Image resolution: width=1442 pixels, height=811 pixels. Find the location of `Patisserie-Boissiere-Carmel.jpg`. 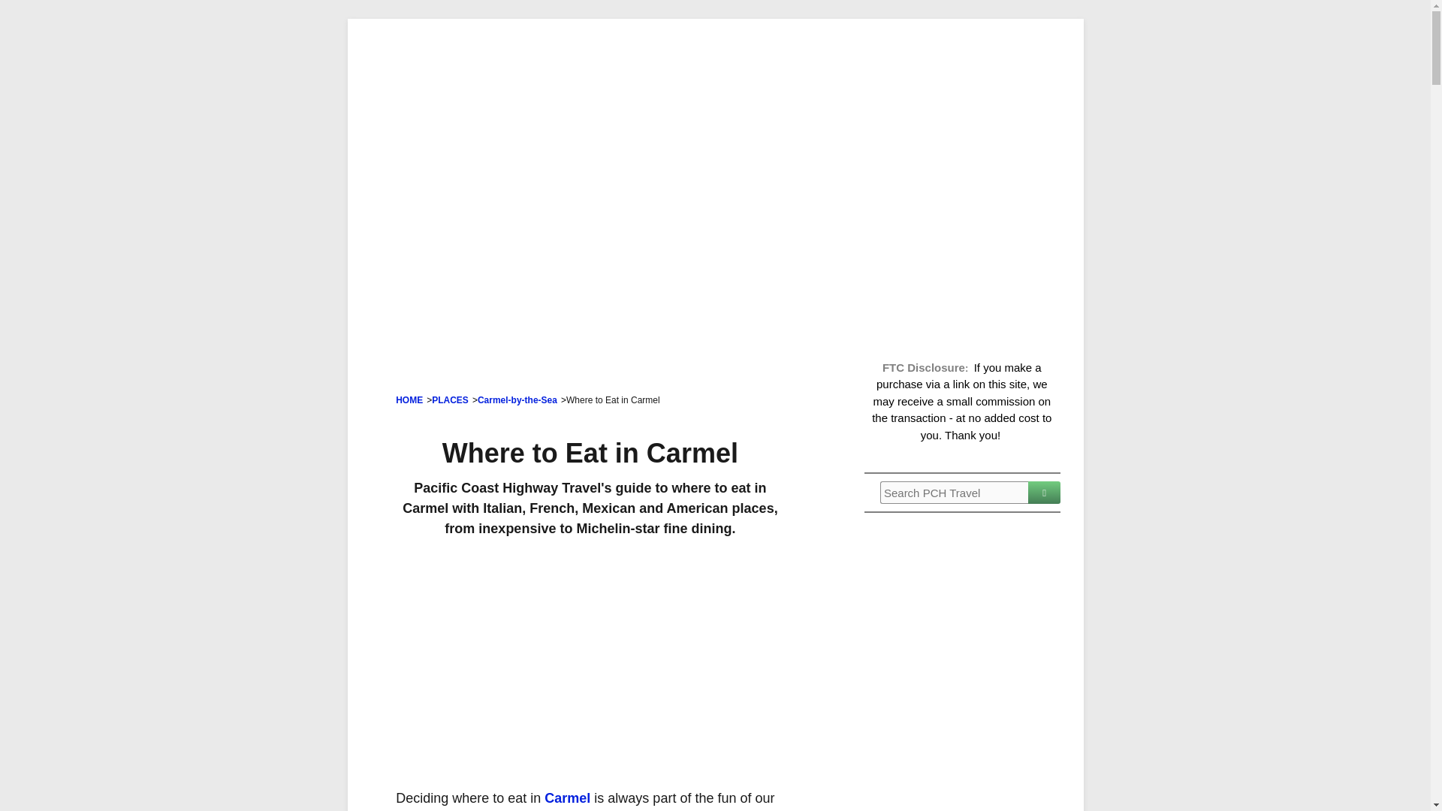

Patisserie-Boissiere-Carmel.jpg is located at coordinates (590, 662).